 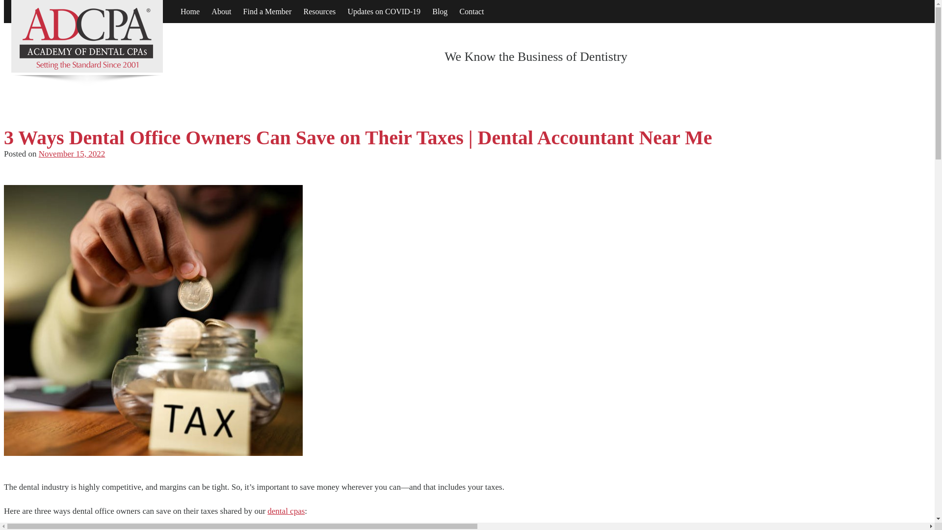 What do you see at coordinates (472, 12) in the screenshot?
I see `Contact` at bounding box center [472, 12].